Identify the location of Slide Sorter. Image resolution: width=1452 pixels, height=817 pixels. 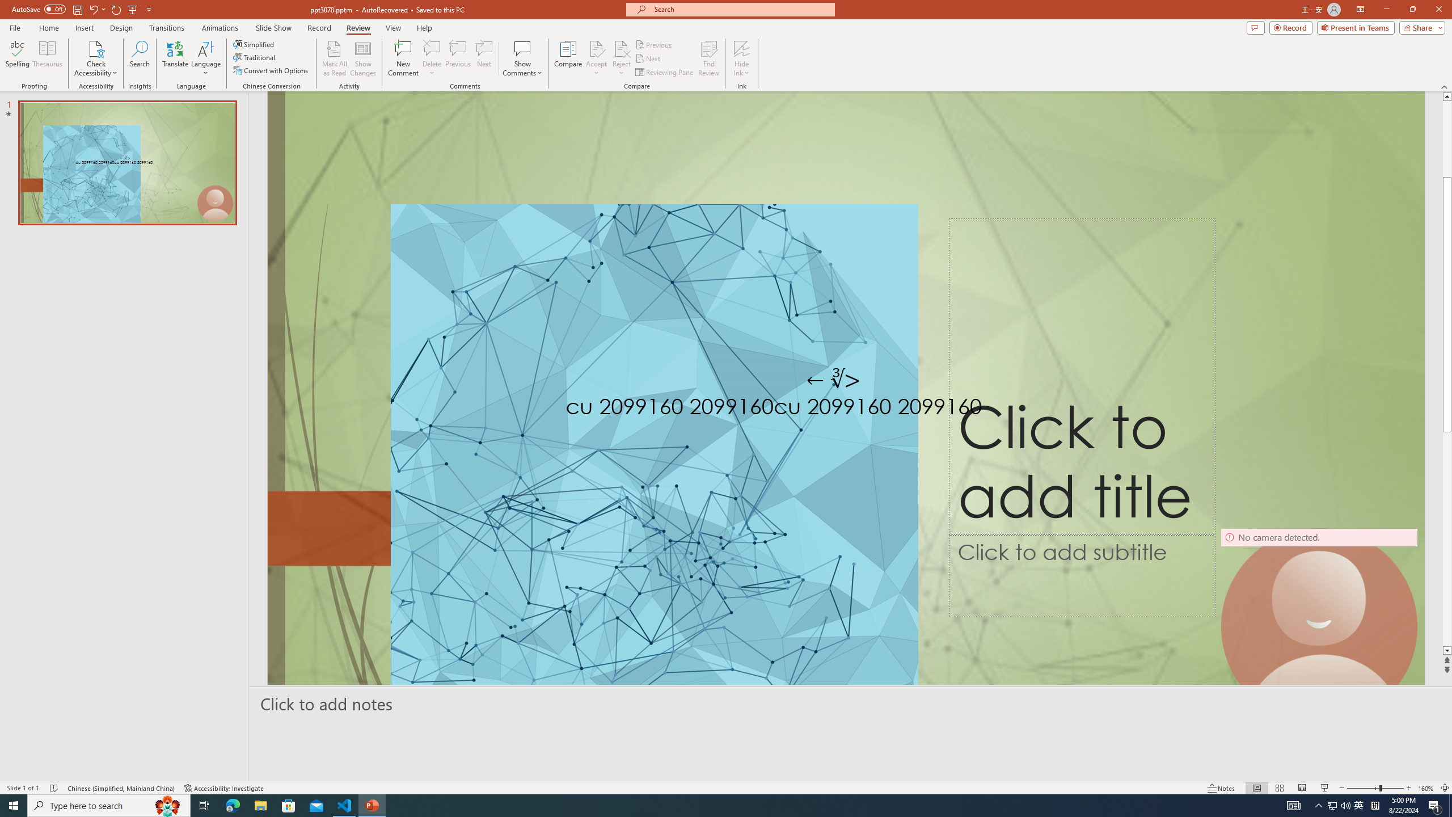
(1278, 788).